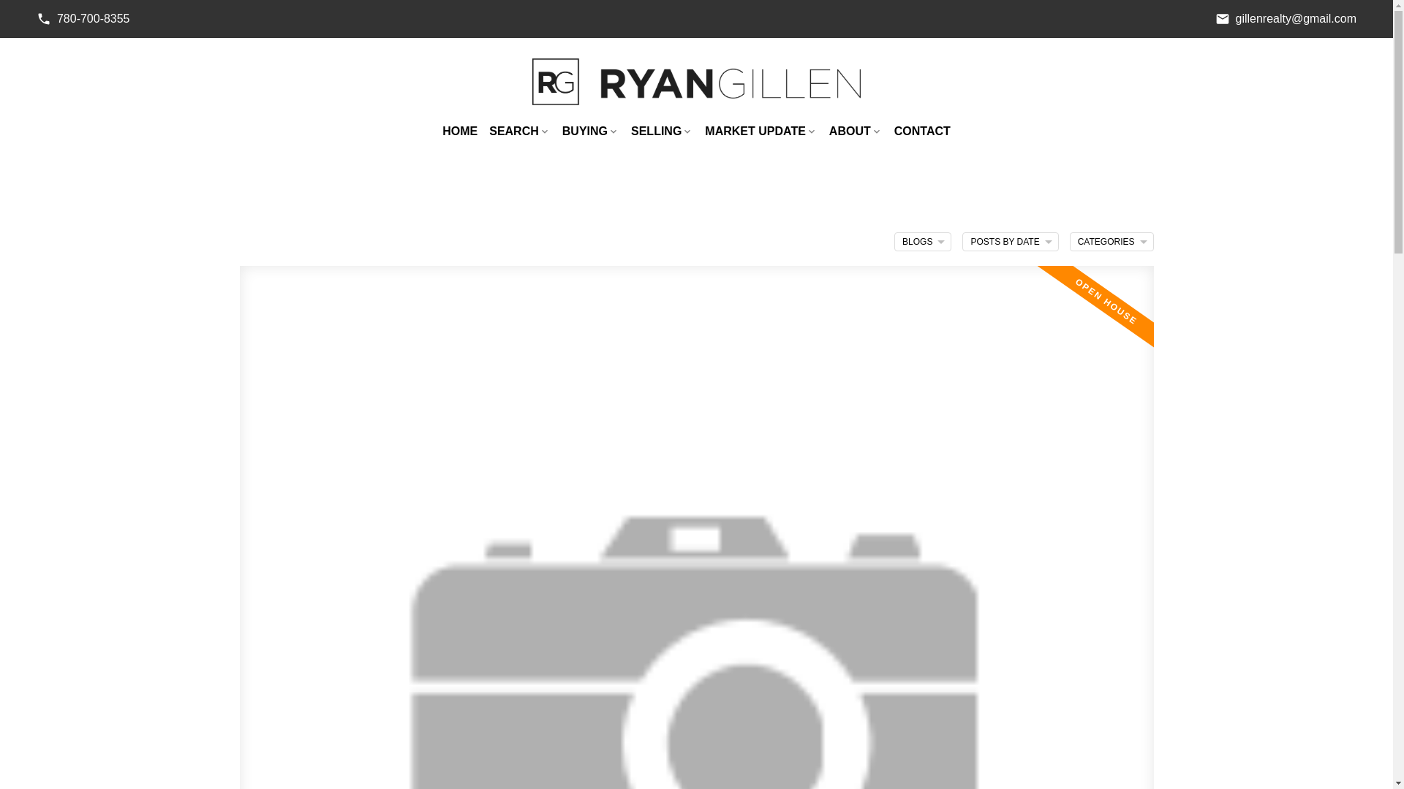 Image resolution: width=1404 pixels, height=789 pixels. What do you see at coordinates (922, 131) in the screenshot?
I see `CONTACT` at bounding box center [922, 131].